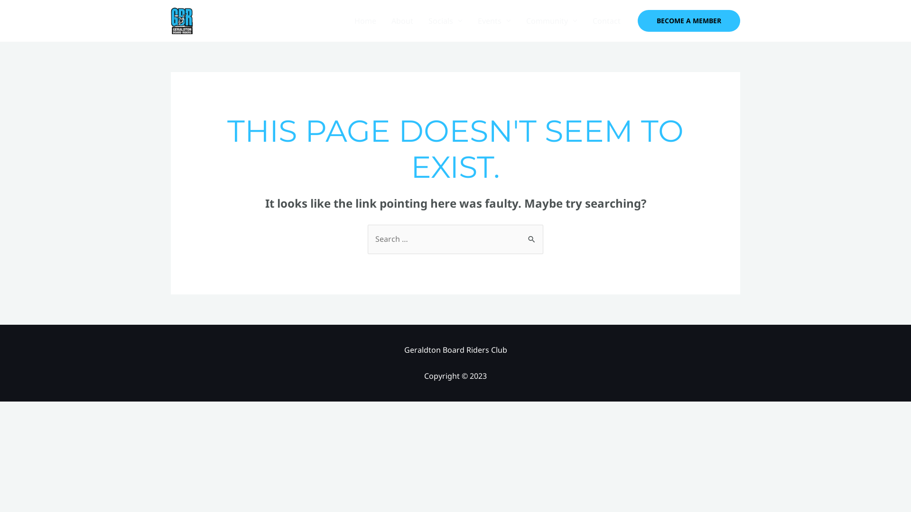  What do you see at coordinates (552, 21) in the screenshot?
I see `Community` at bounding box center [552, 21].